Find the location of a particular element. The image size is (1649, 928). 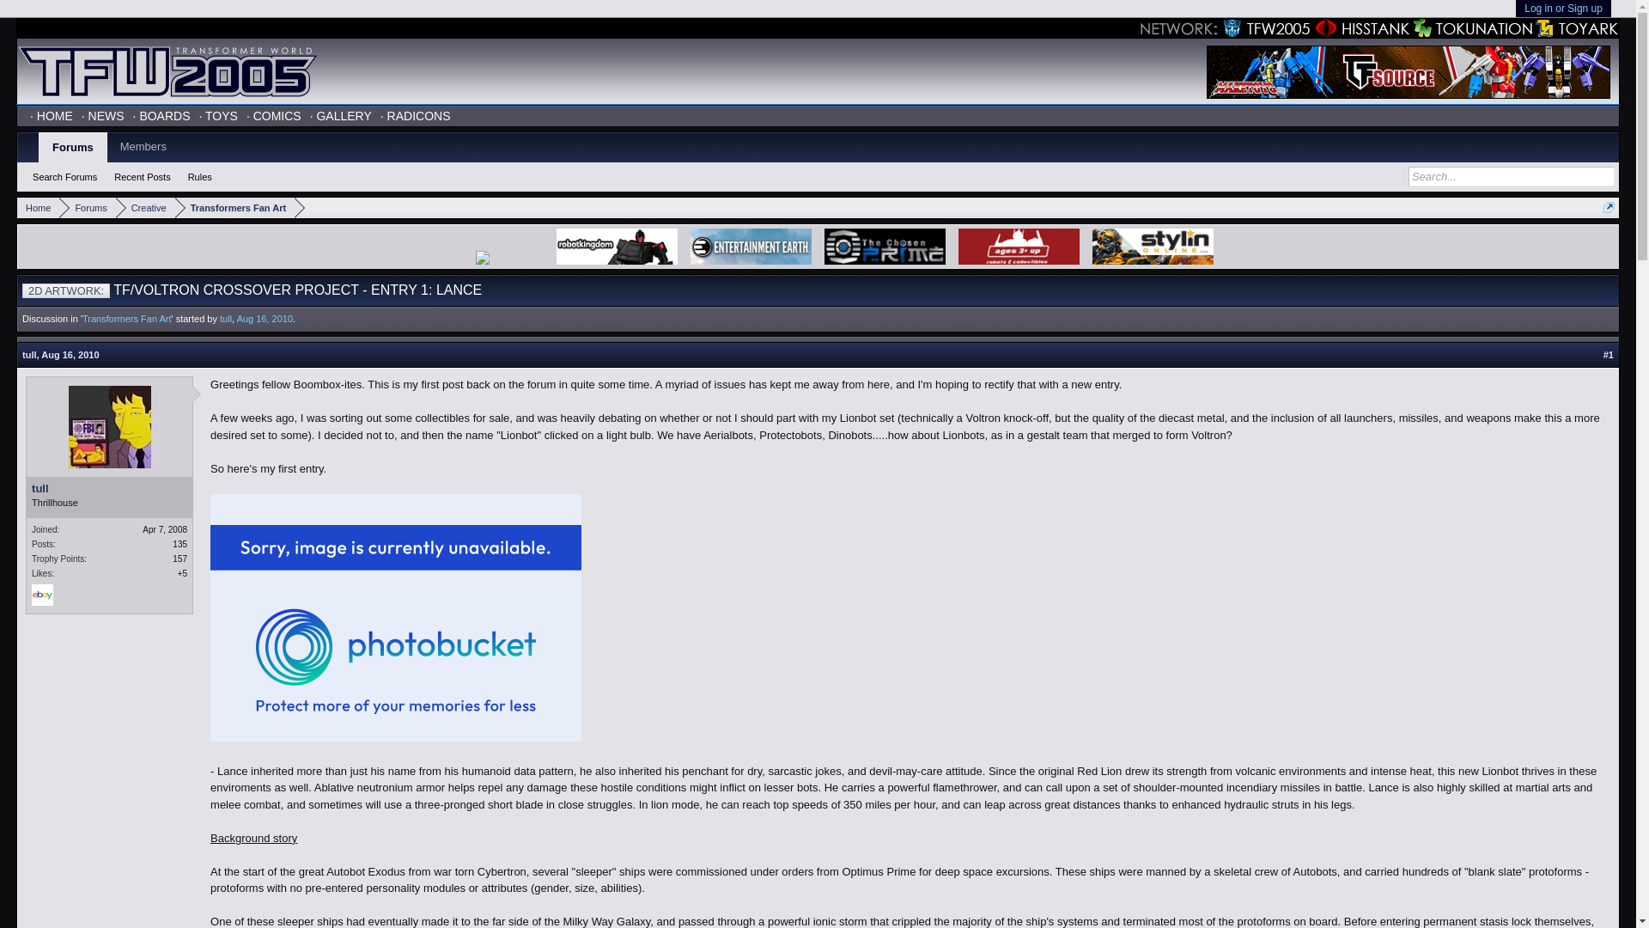

Home is located at coordinates (38, 208).